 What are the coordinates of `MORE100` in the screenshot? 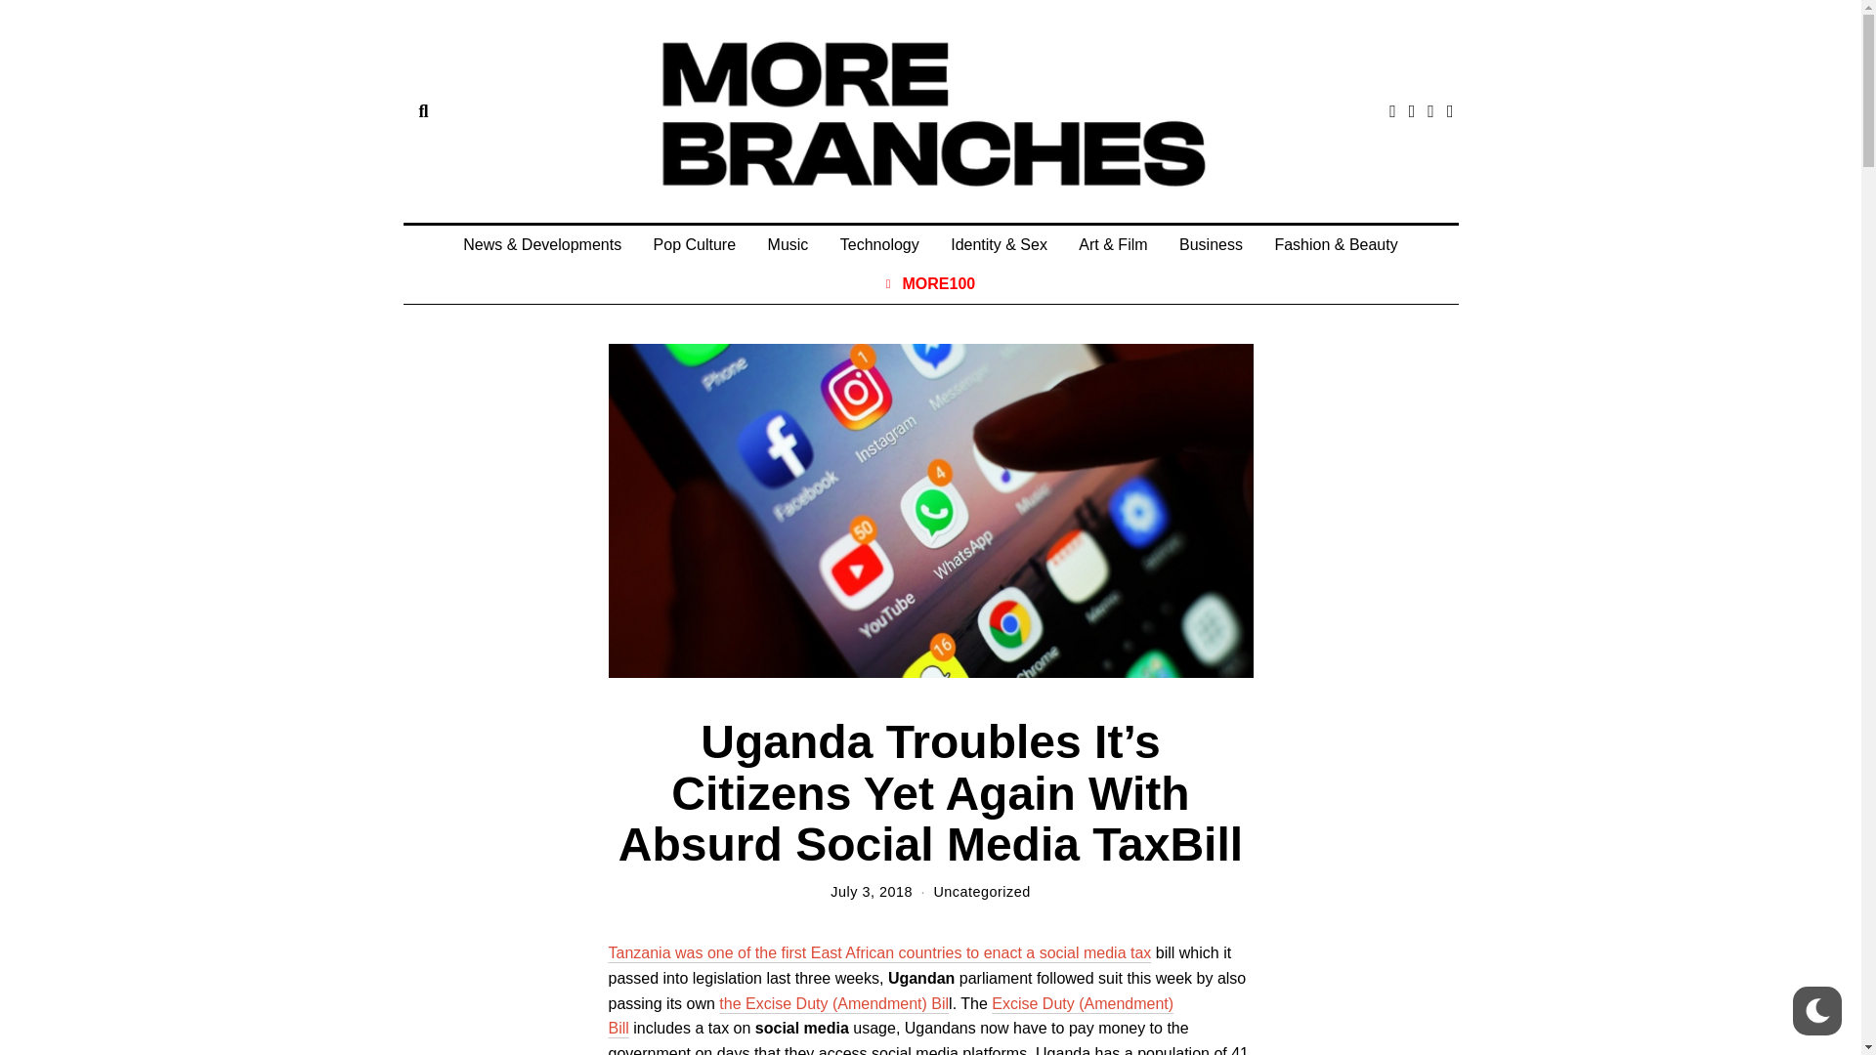 It's located at (930, 285).